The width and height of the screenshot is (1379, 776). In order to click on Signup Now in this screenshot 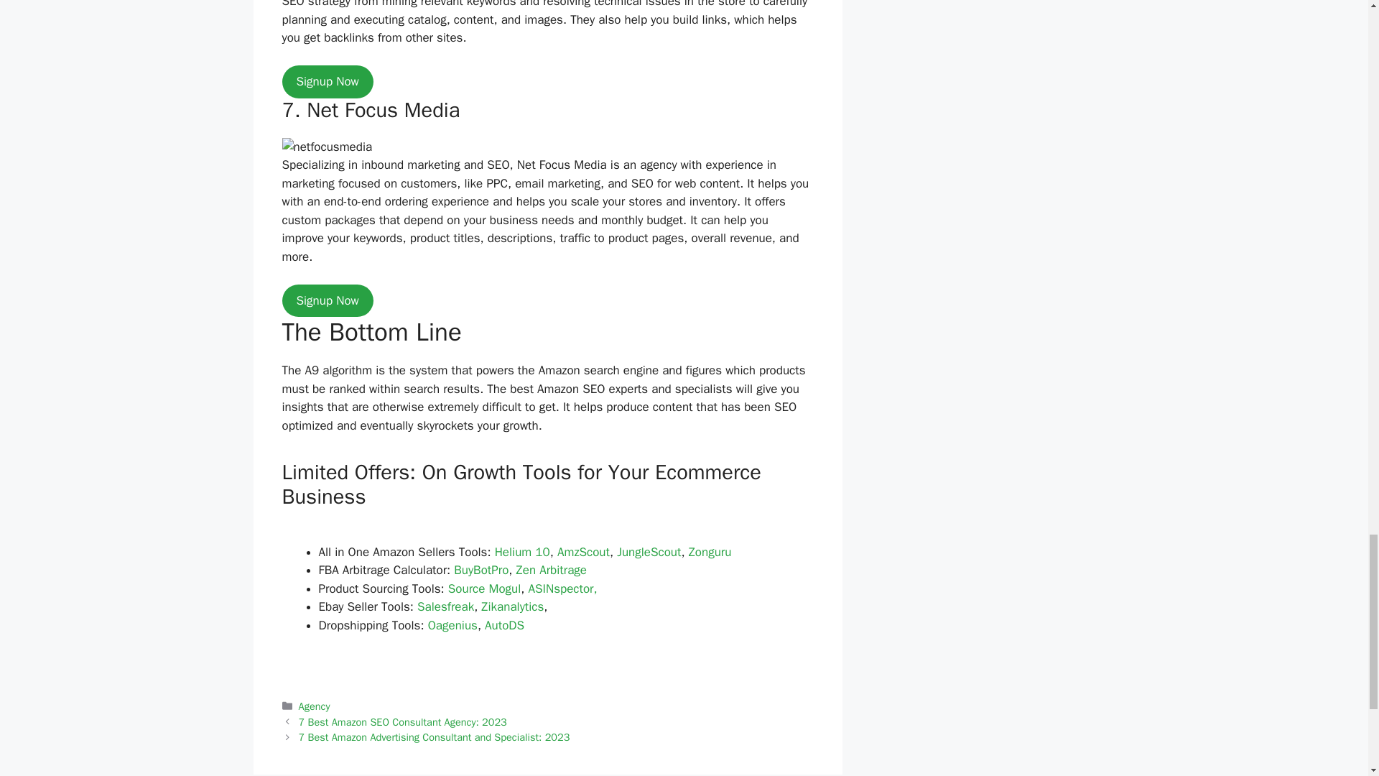, I will do `click(326, 82)`.